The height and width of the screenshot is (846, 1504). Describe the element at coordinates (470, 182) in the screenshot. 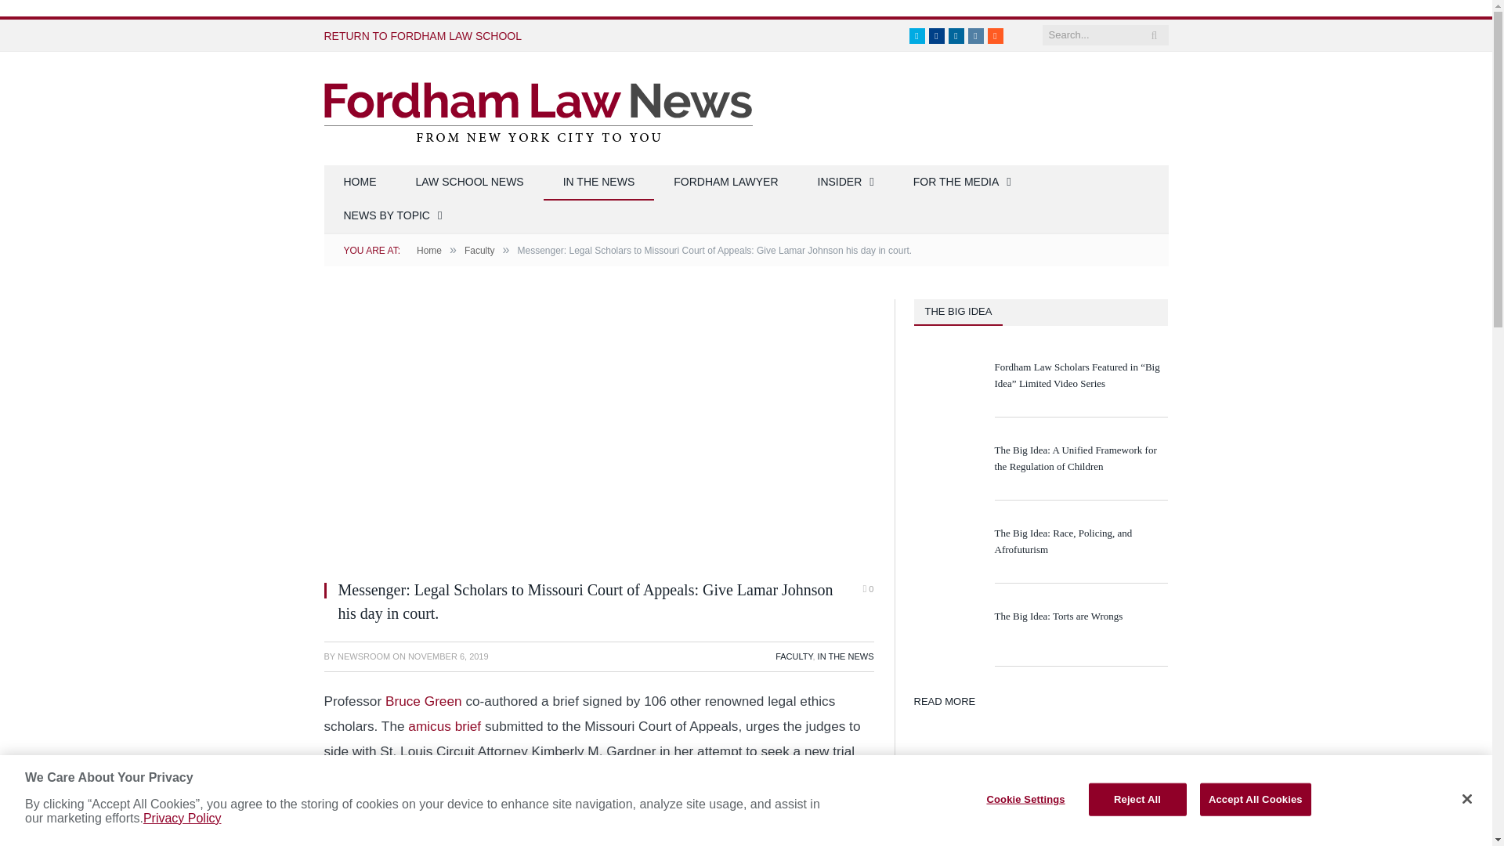

I see `LAW SCHOOL NEWS` at that location.